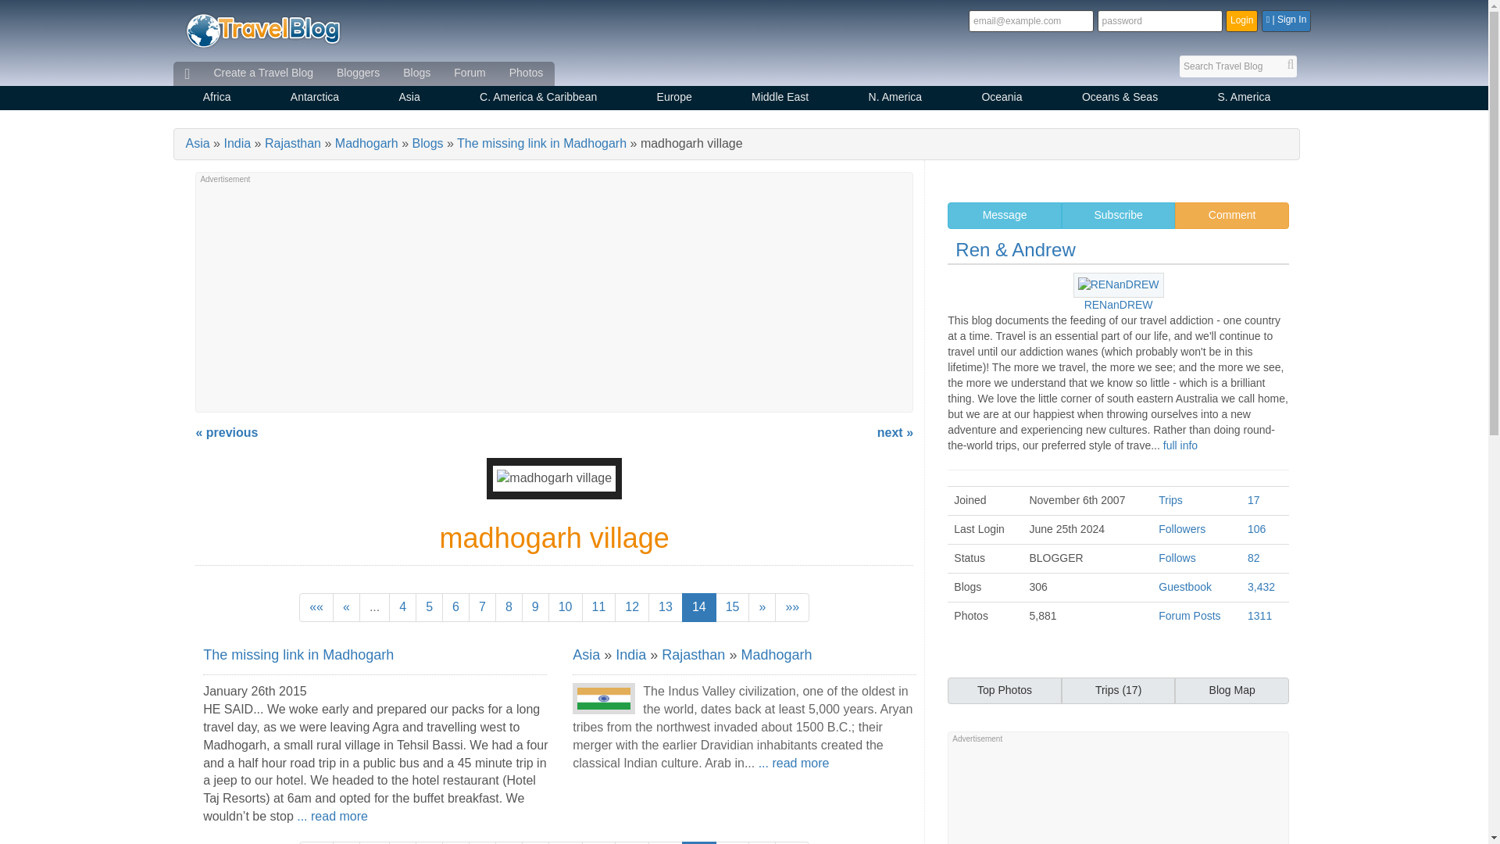 This screenshot has height=844, width=1500. What do you see at coordinates (762, 607) in the screenshot?
I see `next` at bounding box center [762, 607].